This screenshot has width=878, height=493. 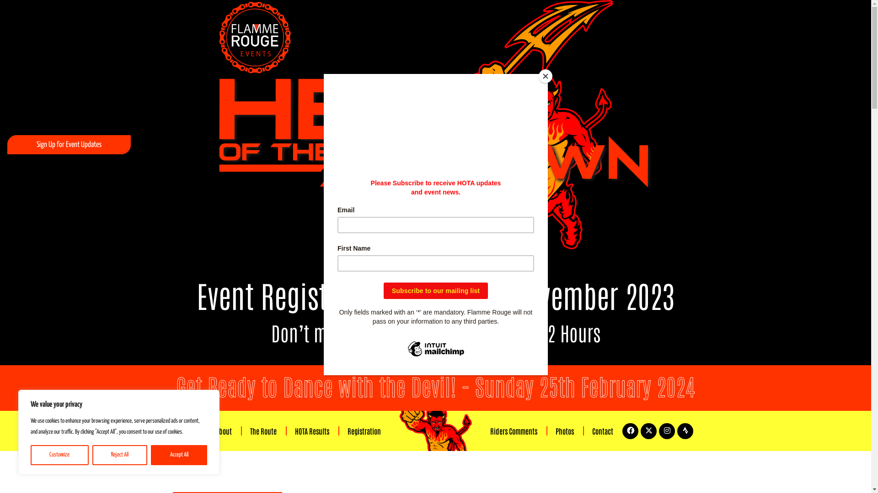 What do you see at coordinates (120, 455) in the screenshot?
I see `Reject All` at bounding box center [120, 455].